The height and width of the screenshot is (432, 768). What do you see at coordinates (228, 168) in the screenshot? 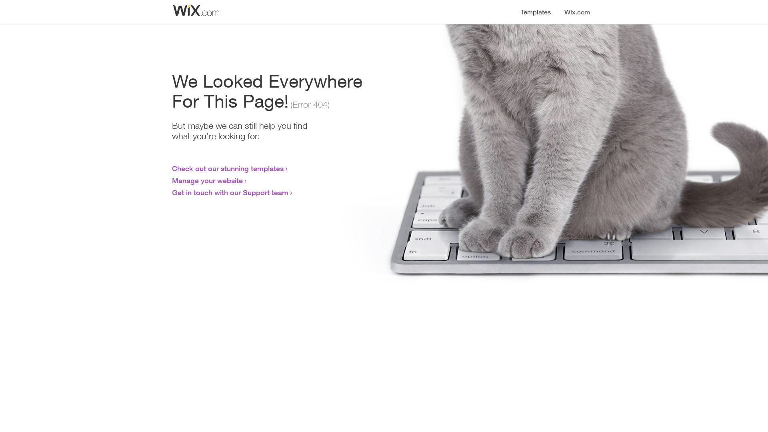
I see `Check out our stunning templates` at bounding box center [228, 168].